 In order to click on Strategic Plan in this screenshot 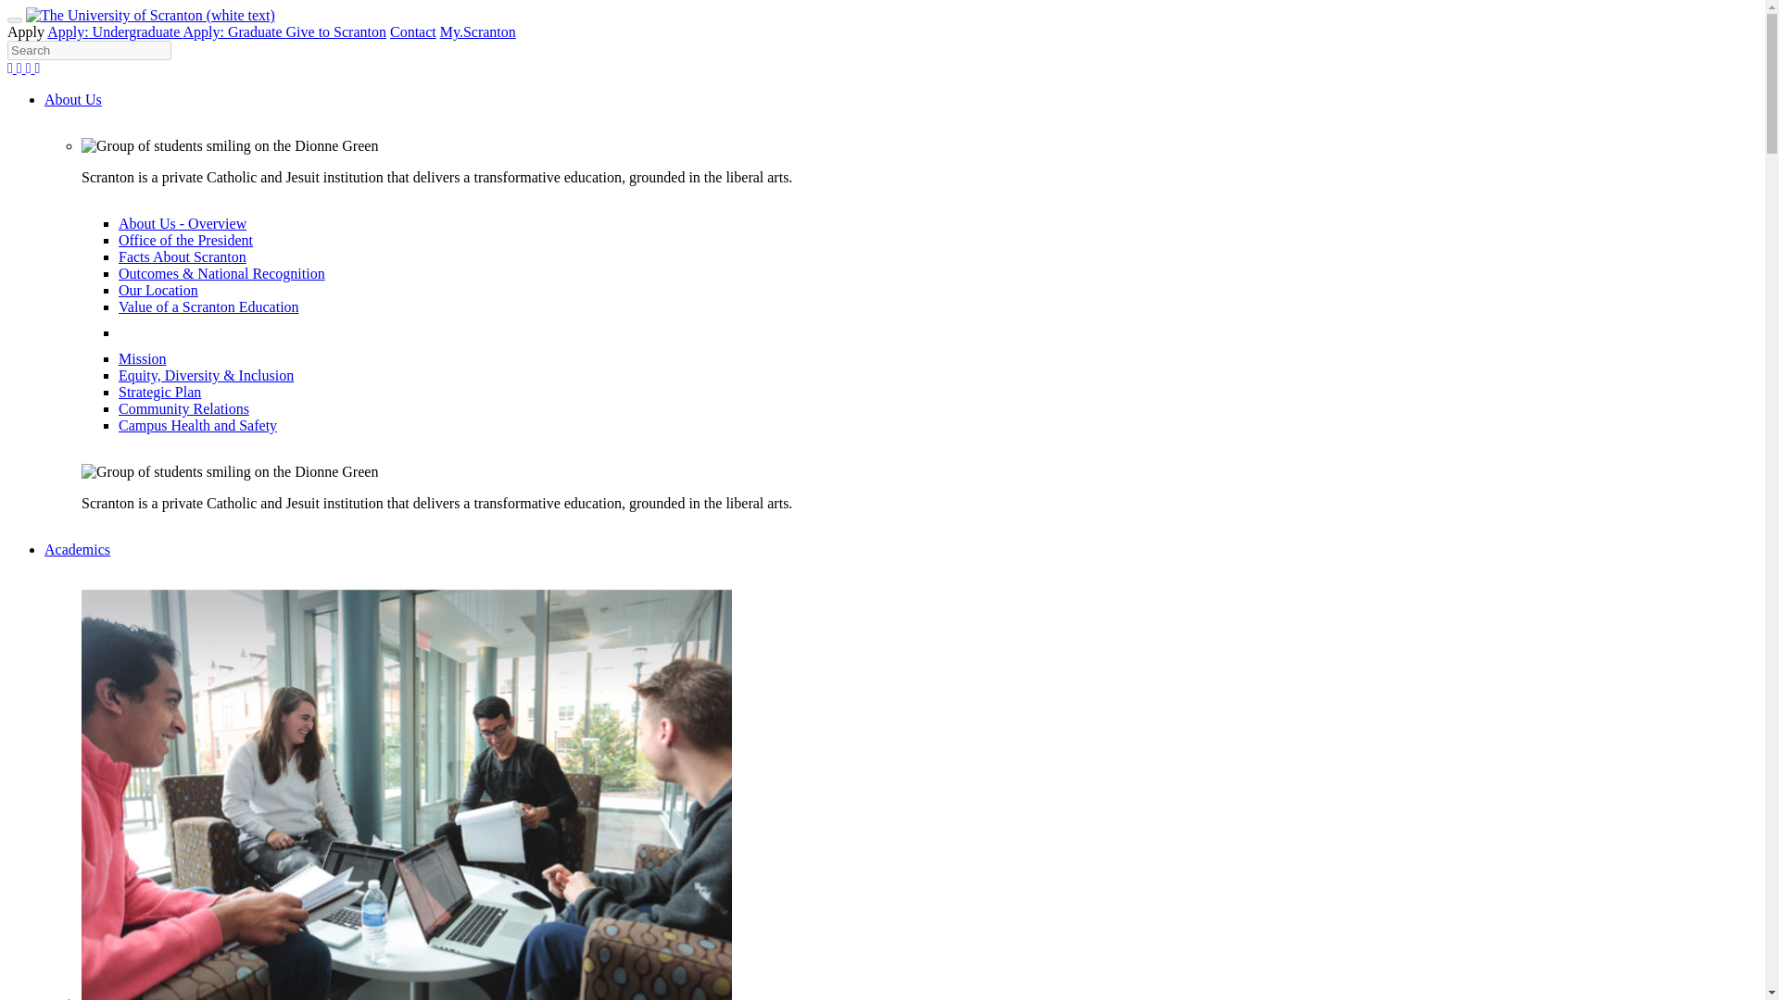, I will do `click(159, 392)`.